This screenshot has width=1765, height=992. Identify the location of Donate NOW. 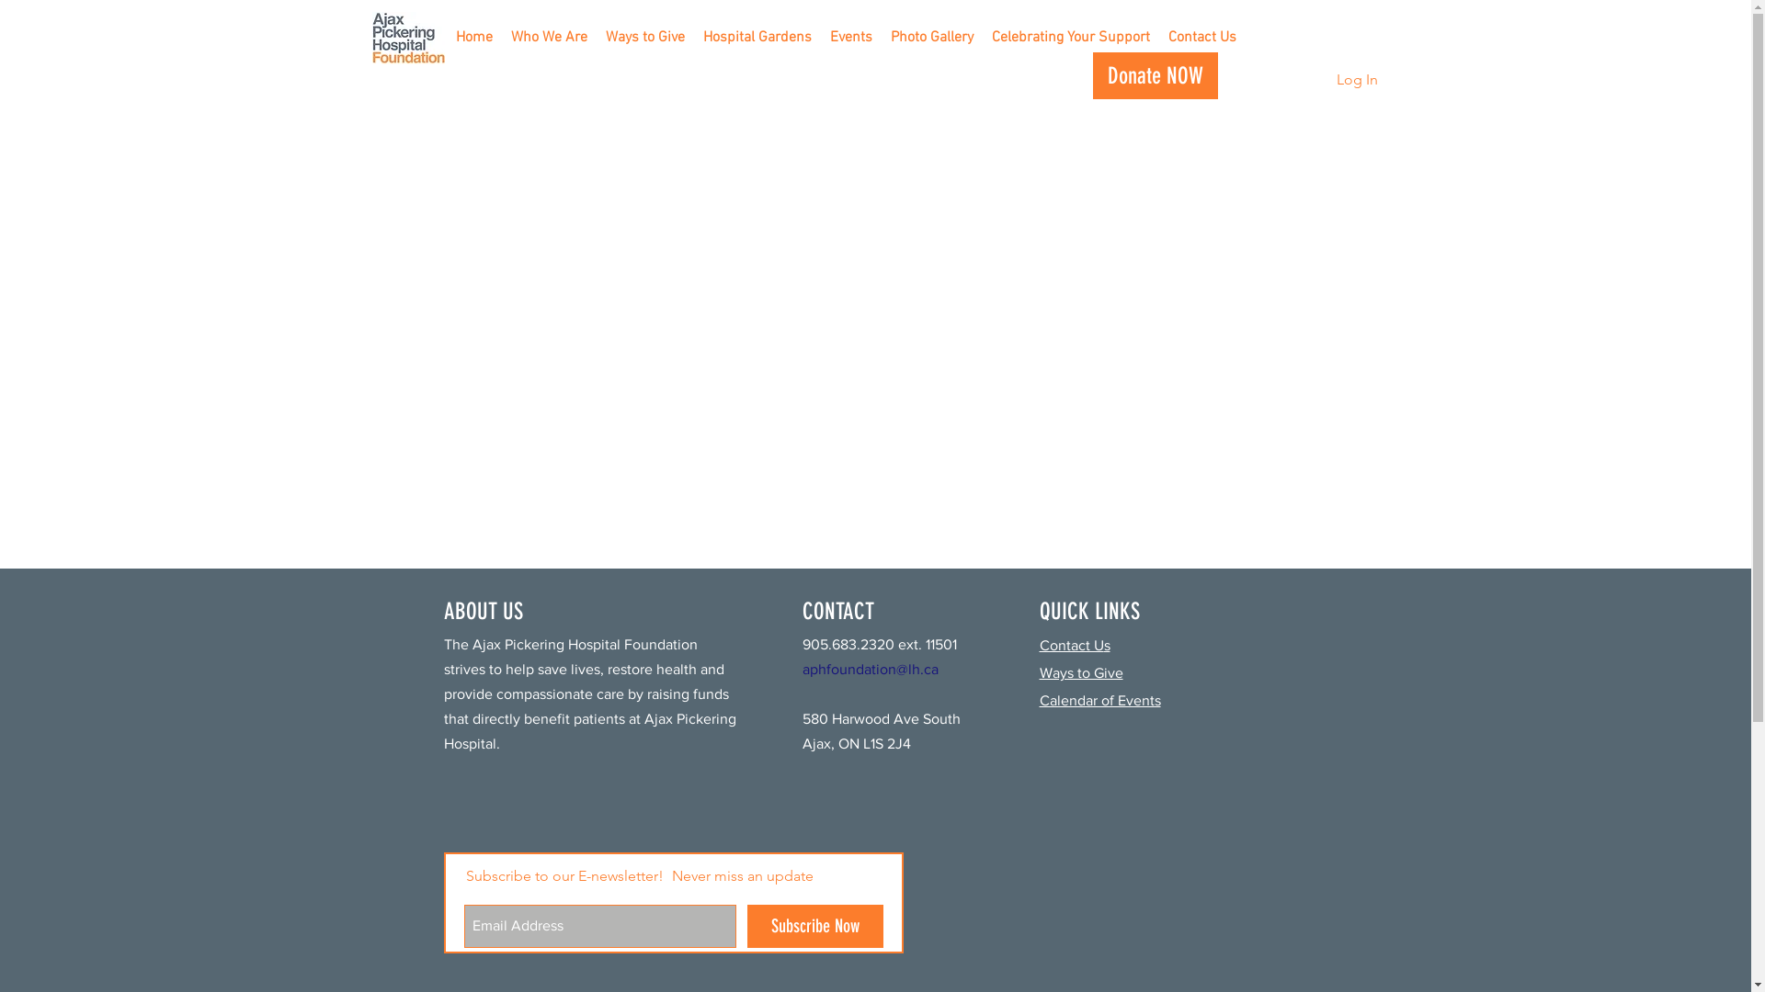
(1155, 75).